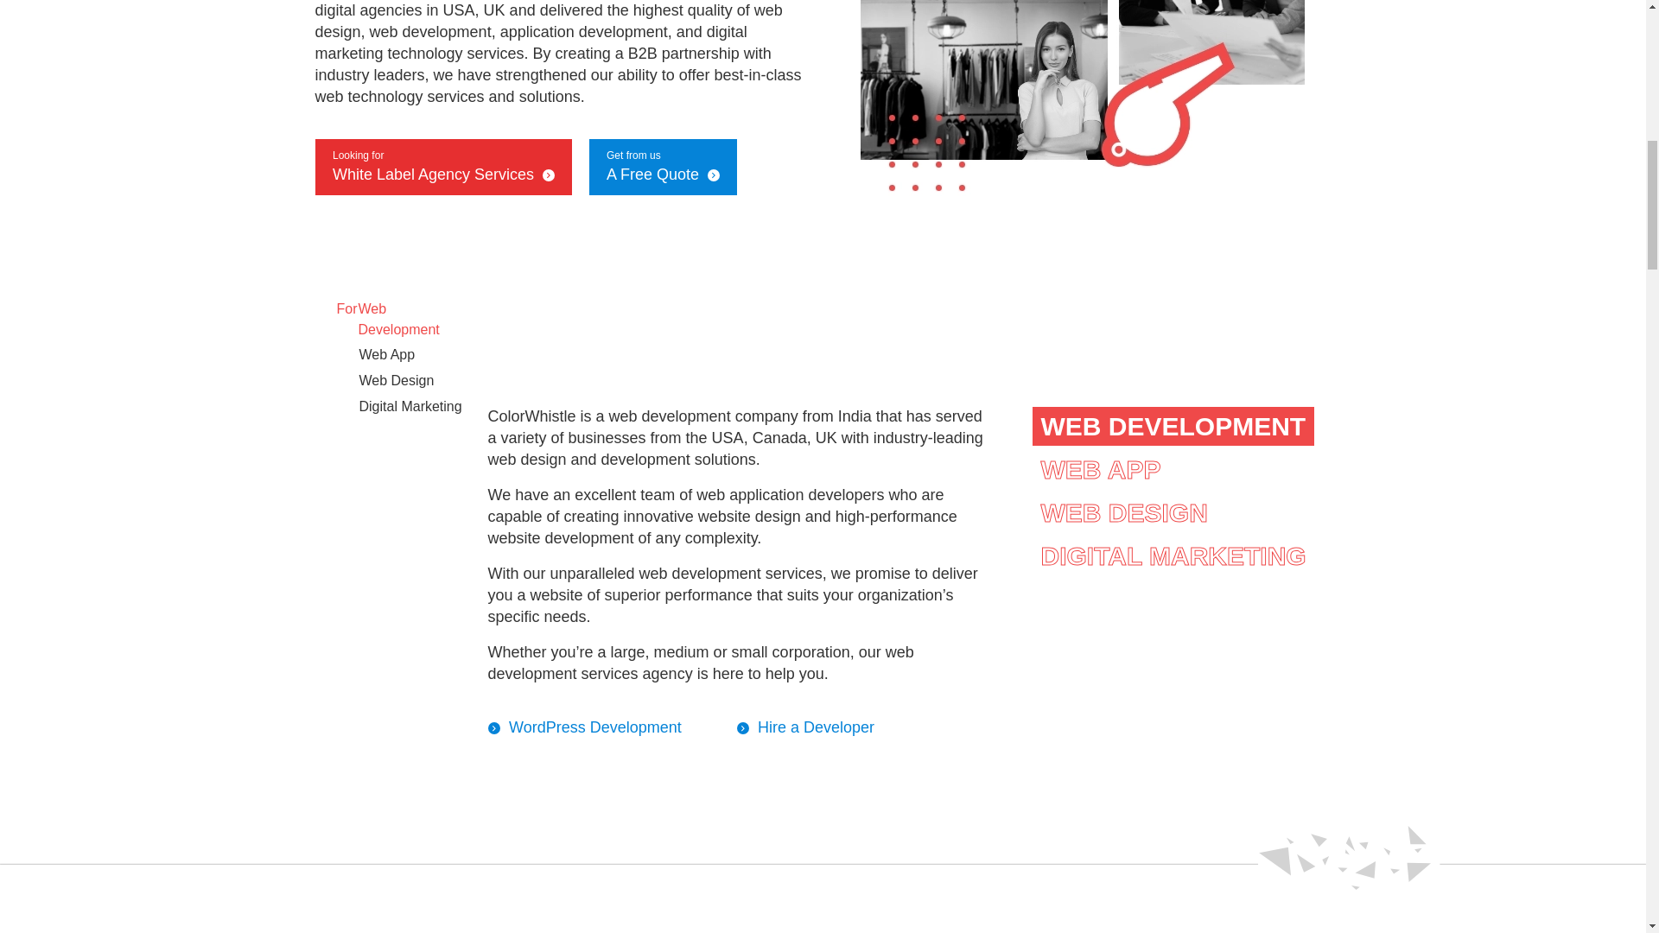 Image resolution: width=1659 pixels, height=933 pixels. I want to click on Web Development Agency India B2B White Label - ColorWhistle, so click(1082, 99).